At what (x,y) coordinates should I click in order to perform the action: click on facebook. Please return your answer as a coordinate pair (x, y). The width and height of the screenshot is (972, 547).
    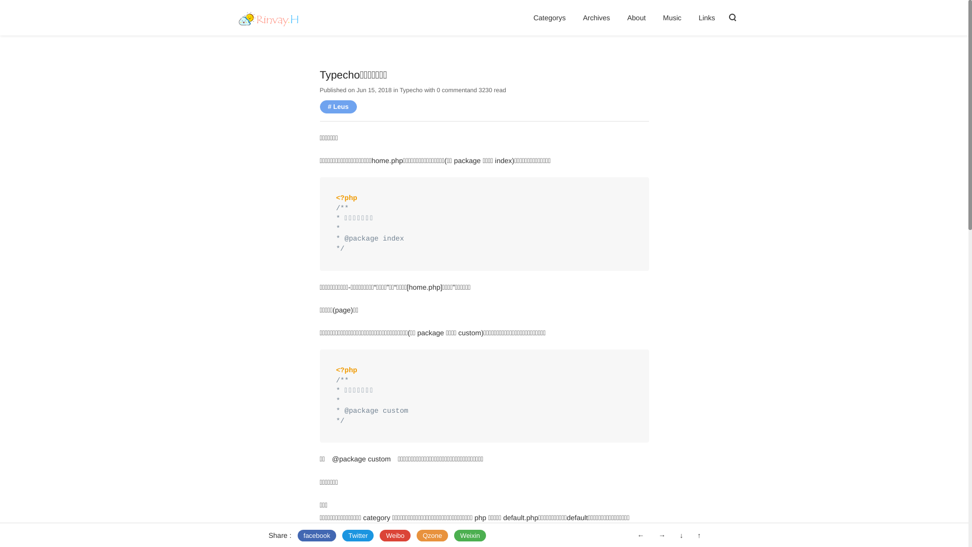
    Looking at the image, I should click on (317, 536).